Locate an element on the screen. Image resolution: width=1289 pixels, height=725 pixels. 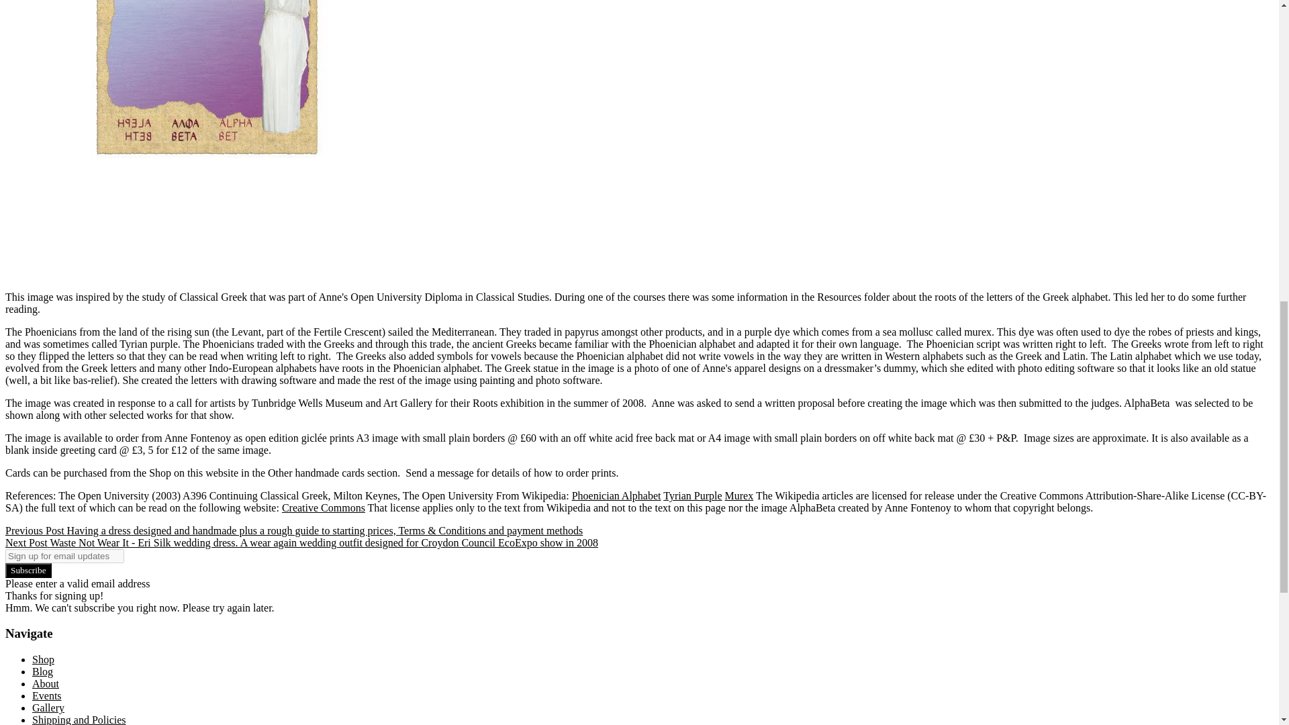
Blog is located at coordinates (42, 671).